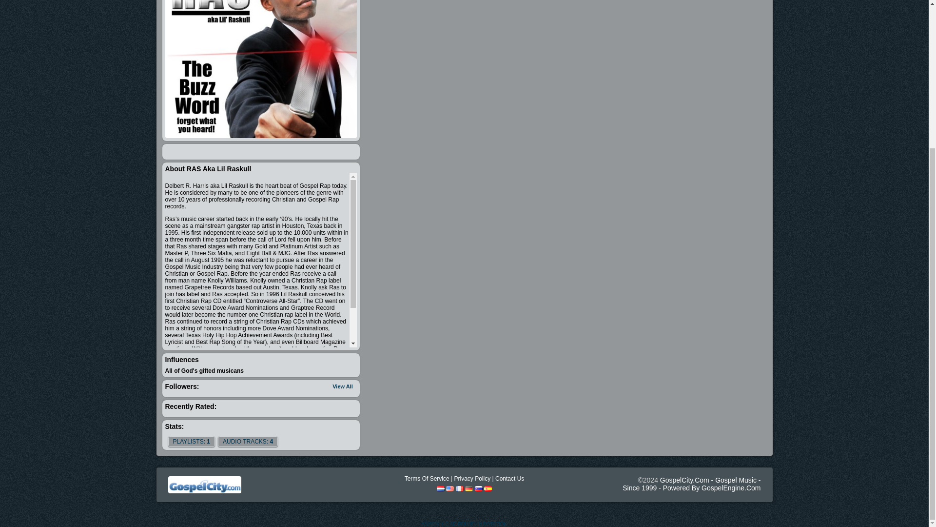 Image resolution: width=936 pixels, height=527 pixels. I want to click on French, so click(459, 488).